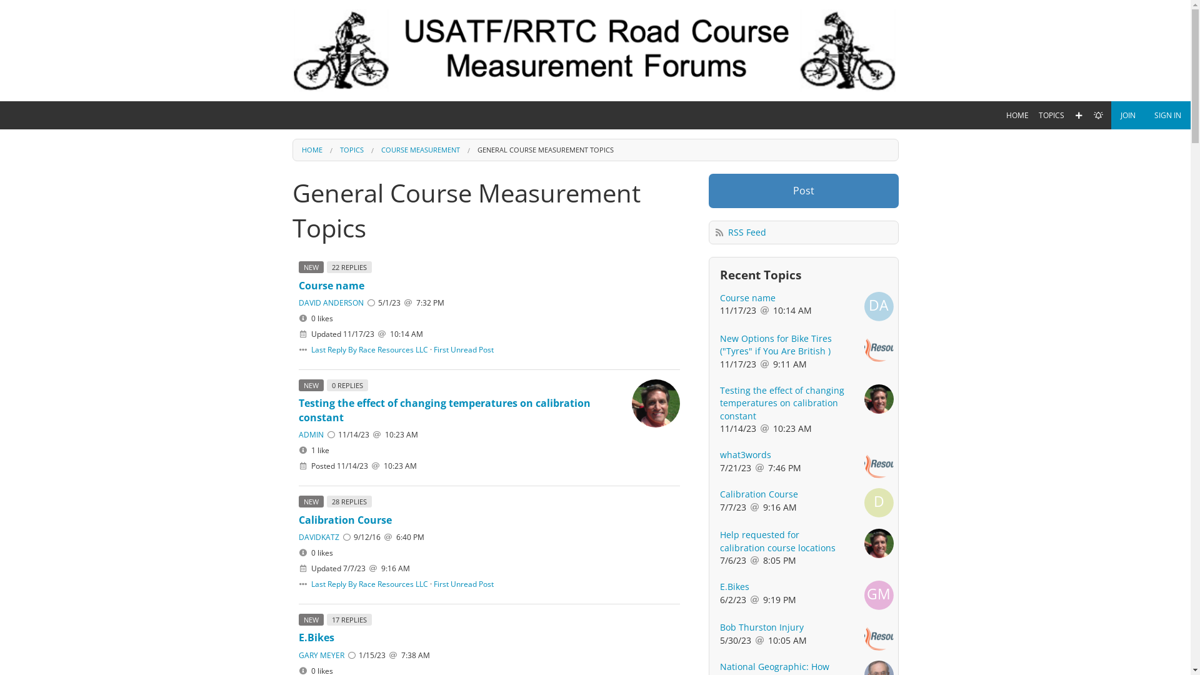  Describe the element at coordinates (464, 584) in the screenshot. I see `First Unread Post` at that location.